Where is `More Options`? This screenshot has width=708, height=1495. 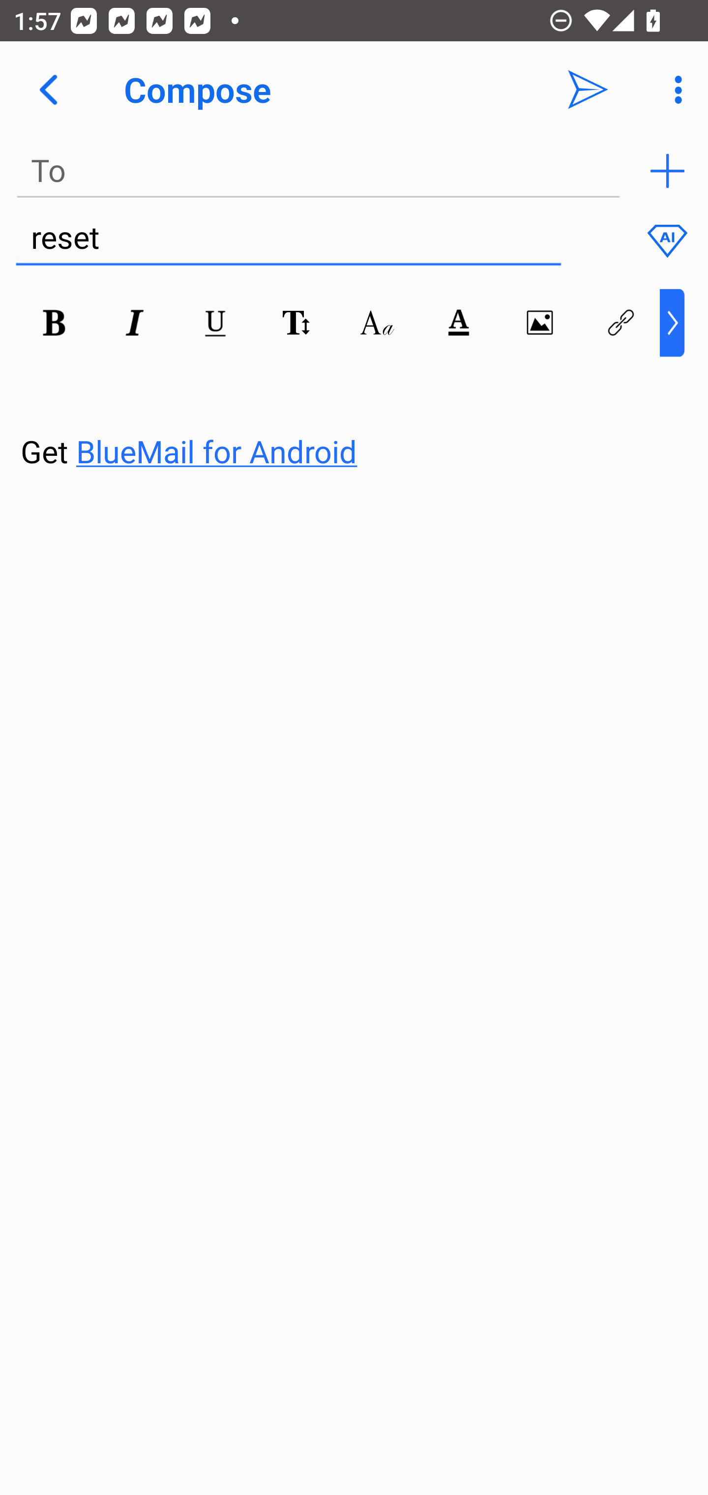 More Options is located at coordinates (674, 90).